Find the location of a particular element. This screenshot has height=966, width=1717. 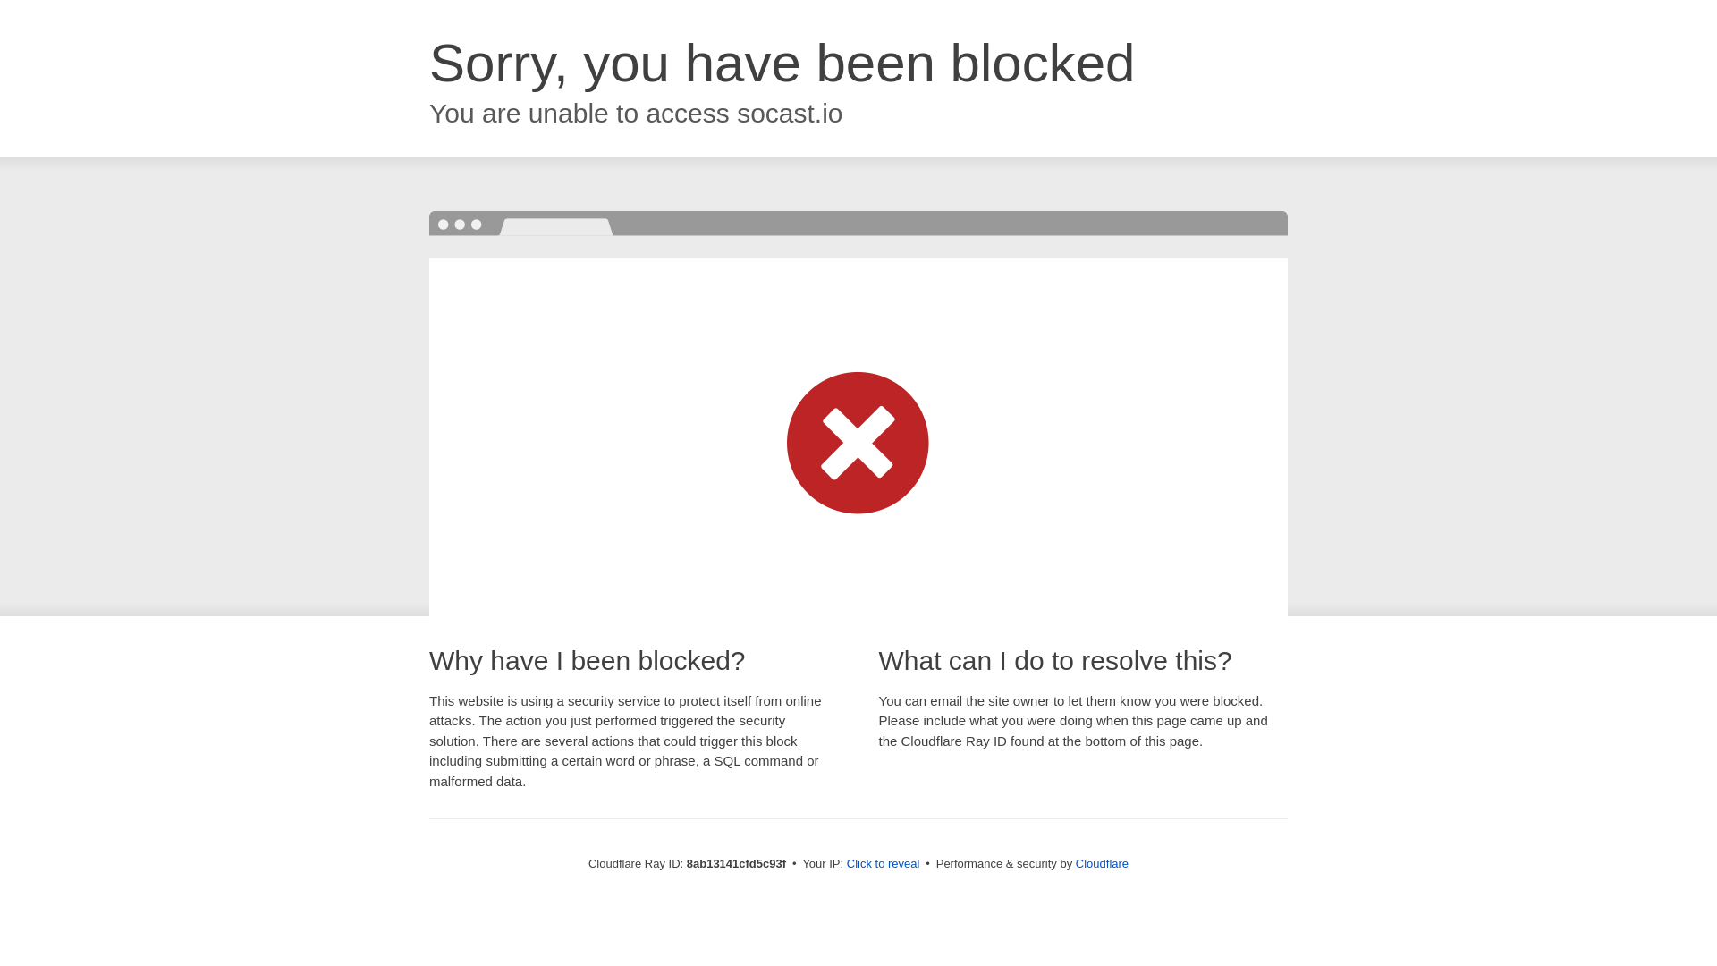

Cloudflare is located at coordinates (1102, 863).